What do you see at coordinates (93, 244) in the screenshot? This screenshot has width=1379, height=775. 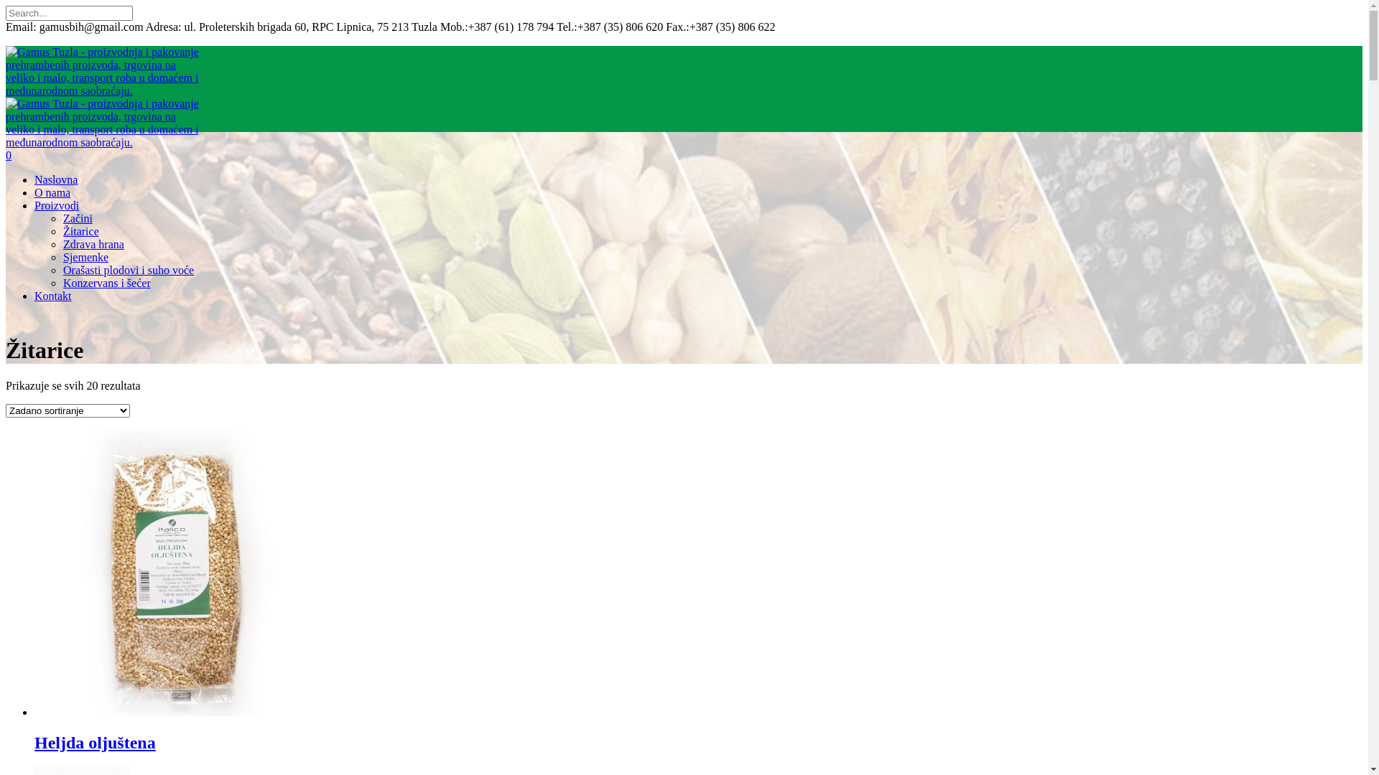 I see `Zdrava hrana` at bounding box center [93, 244].